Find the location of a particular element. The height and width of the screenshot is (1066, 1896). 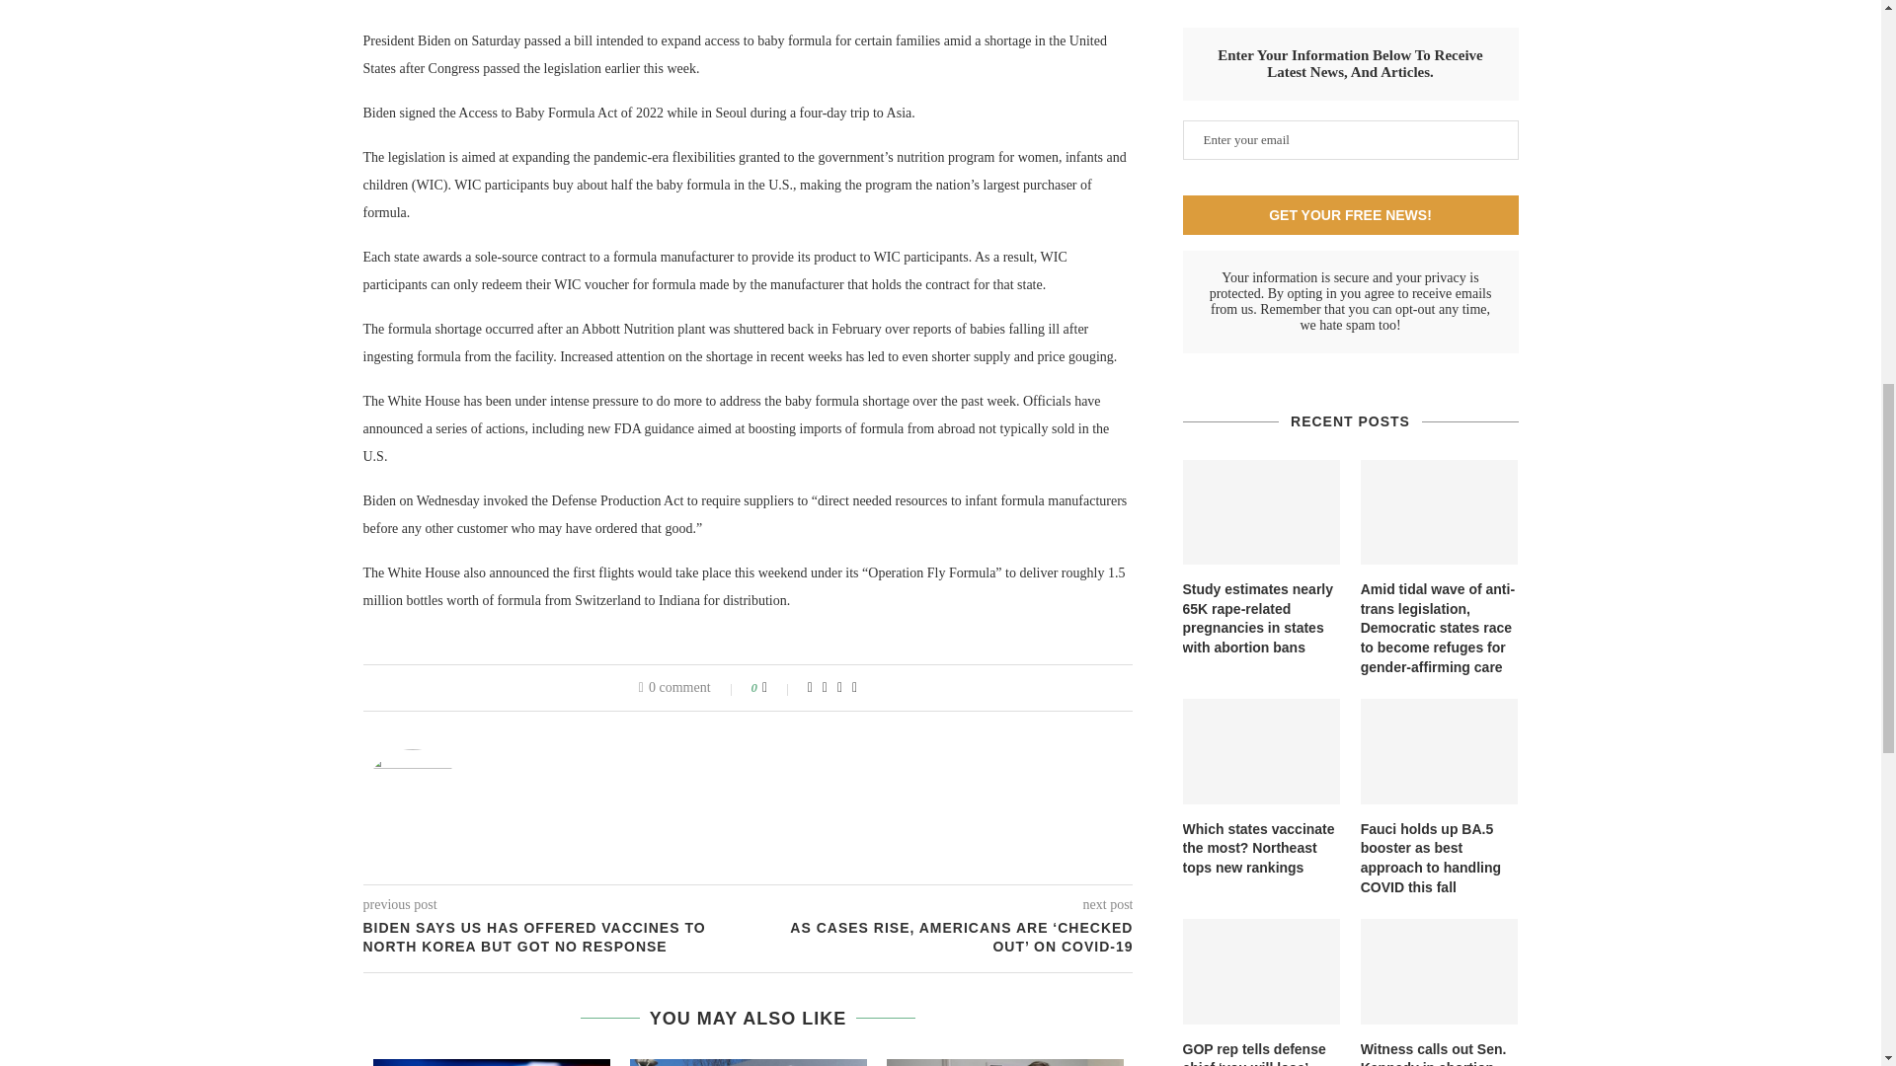

Enter your email is located at coordinates (1351, 140).